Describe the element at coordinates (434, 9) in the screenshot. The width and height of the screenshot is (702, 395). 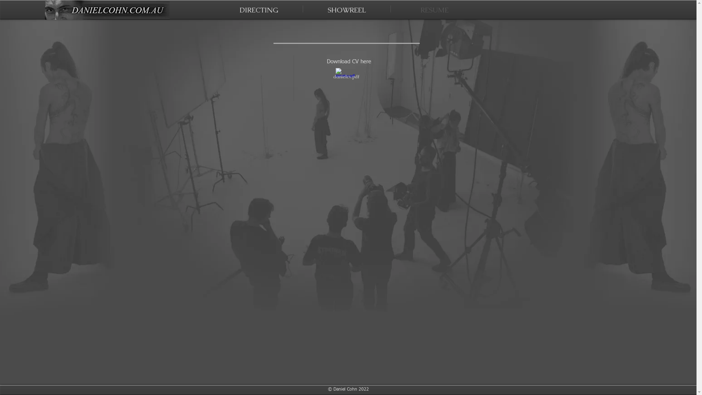
I see `RESUME` at that location.